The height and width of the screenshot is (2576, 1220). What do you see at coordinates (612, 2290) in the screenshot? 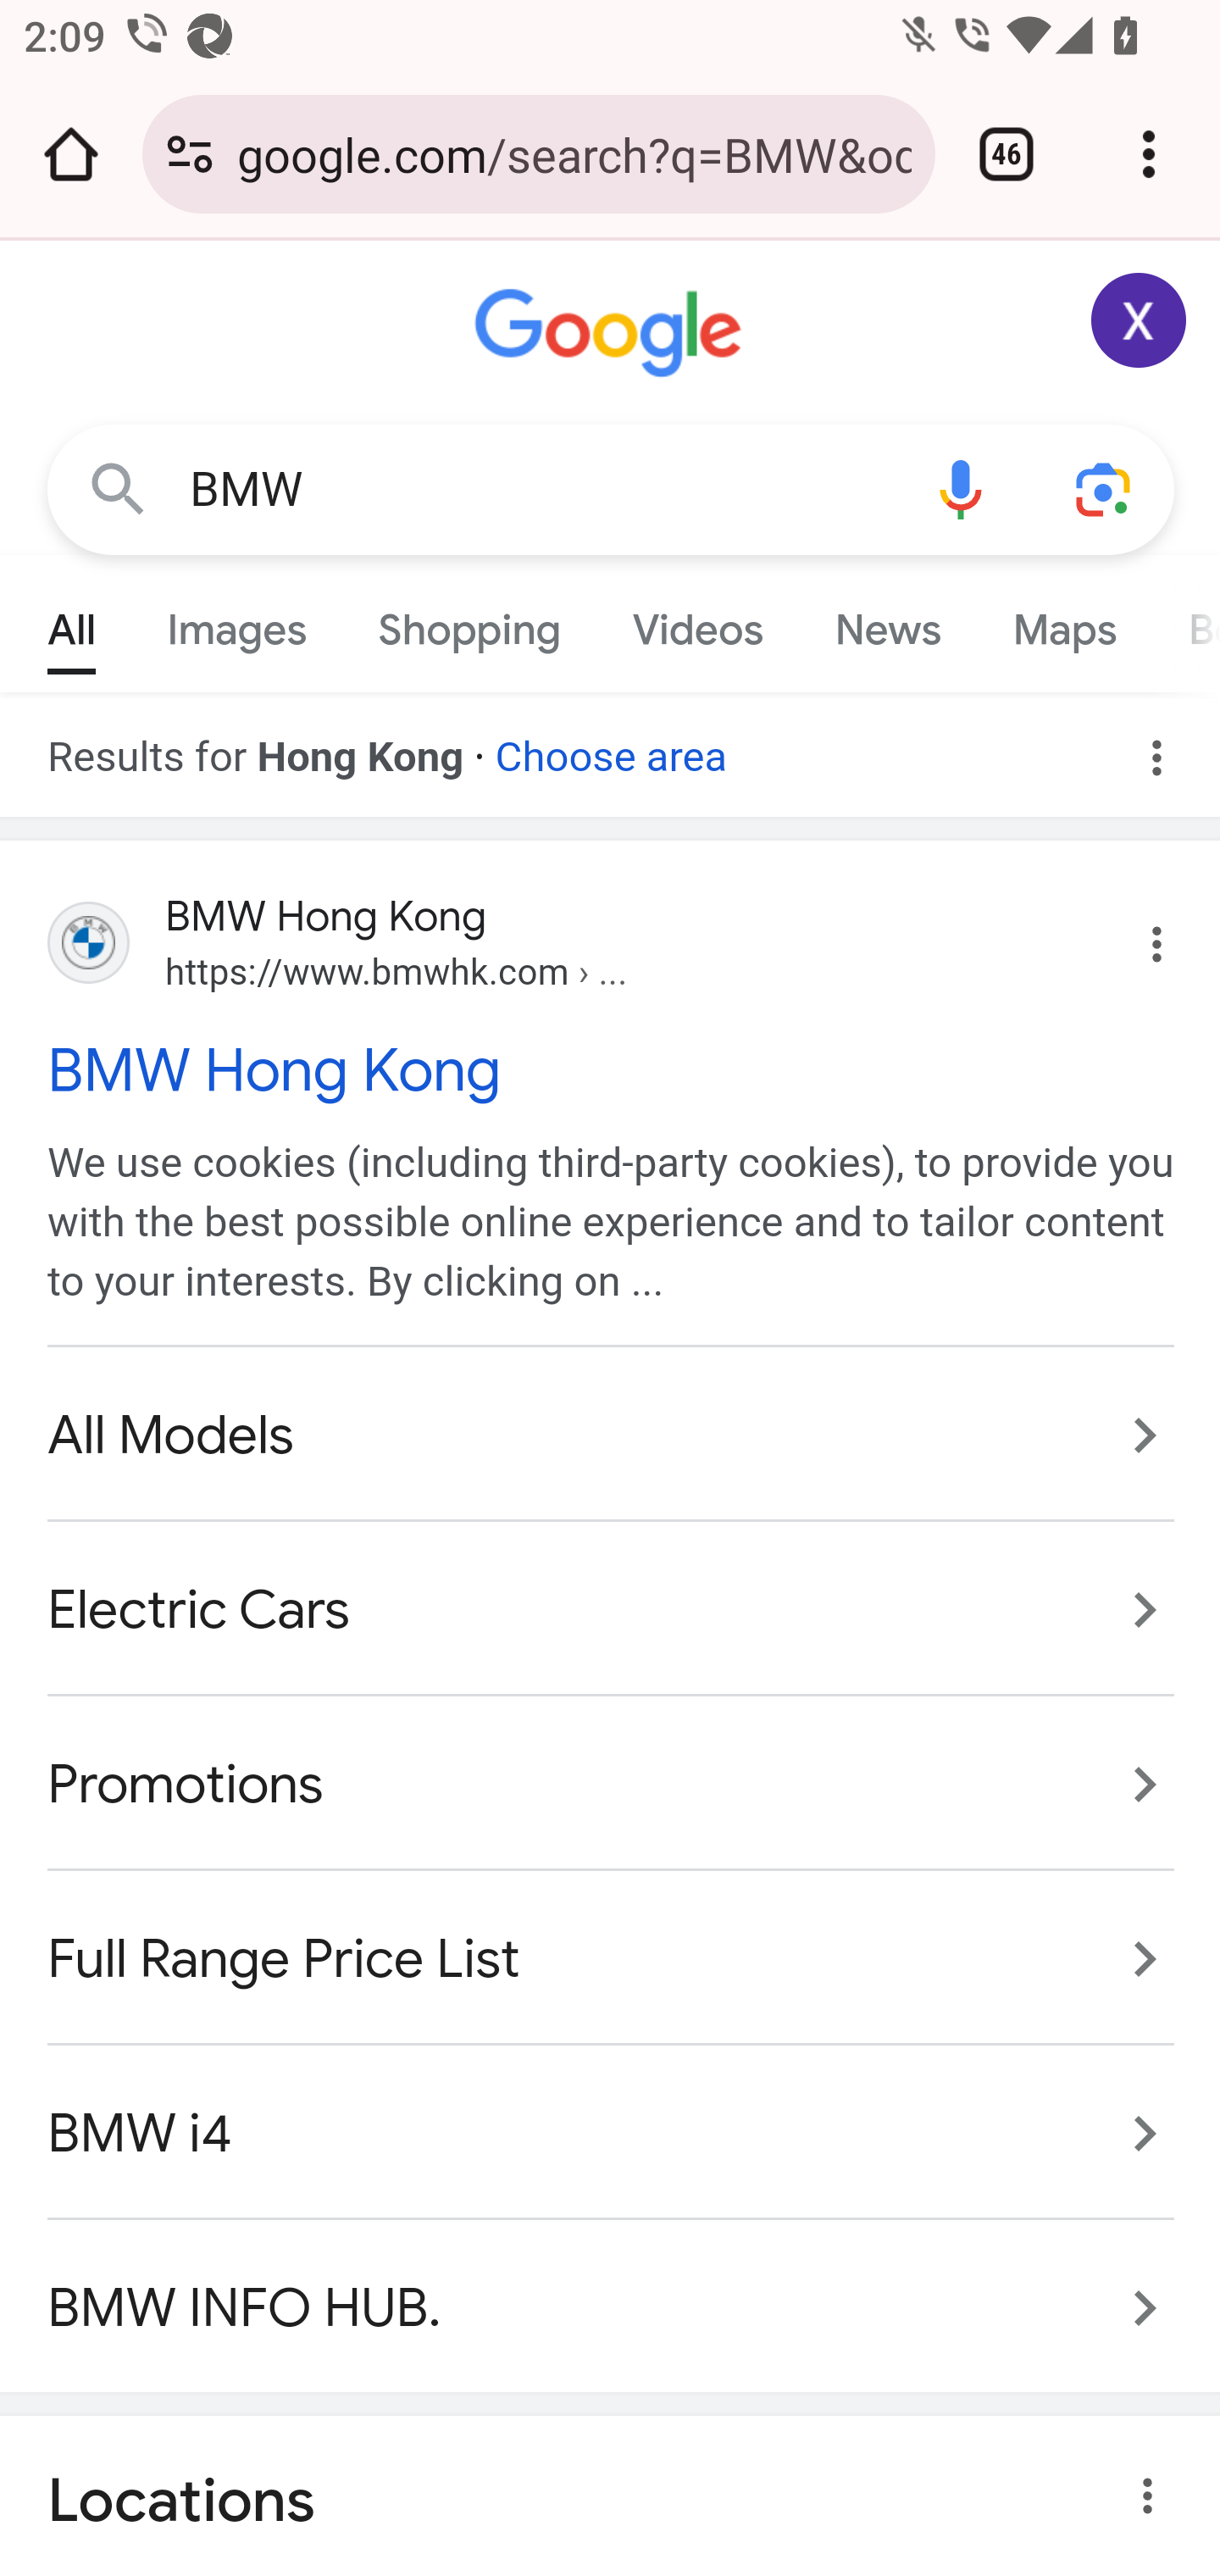
I see `BMW INFO HUB.` at bounding box center [612, 2290].